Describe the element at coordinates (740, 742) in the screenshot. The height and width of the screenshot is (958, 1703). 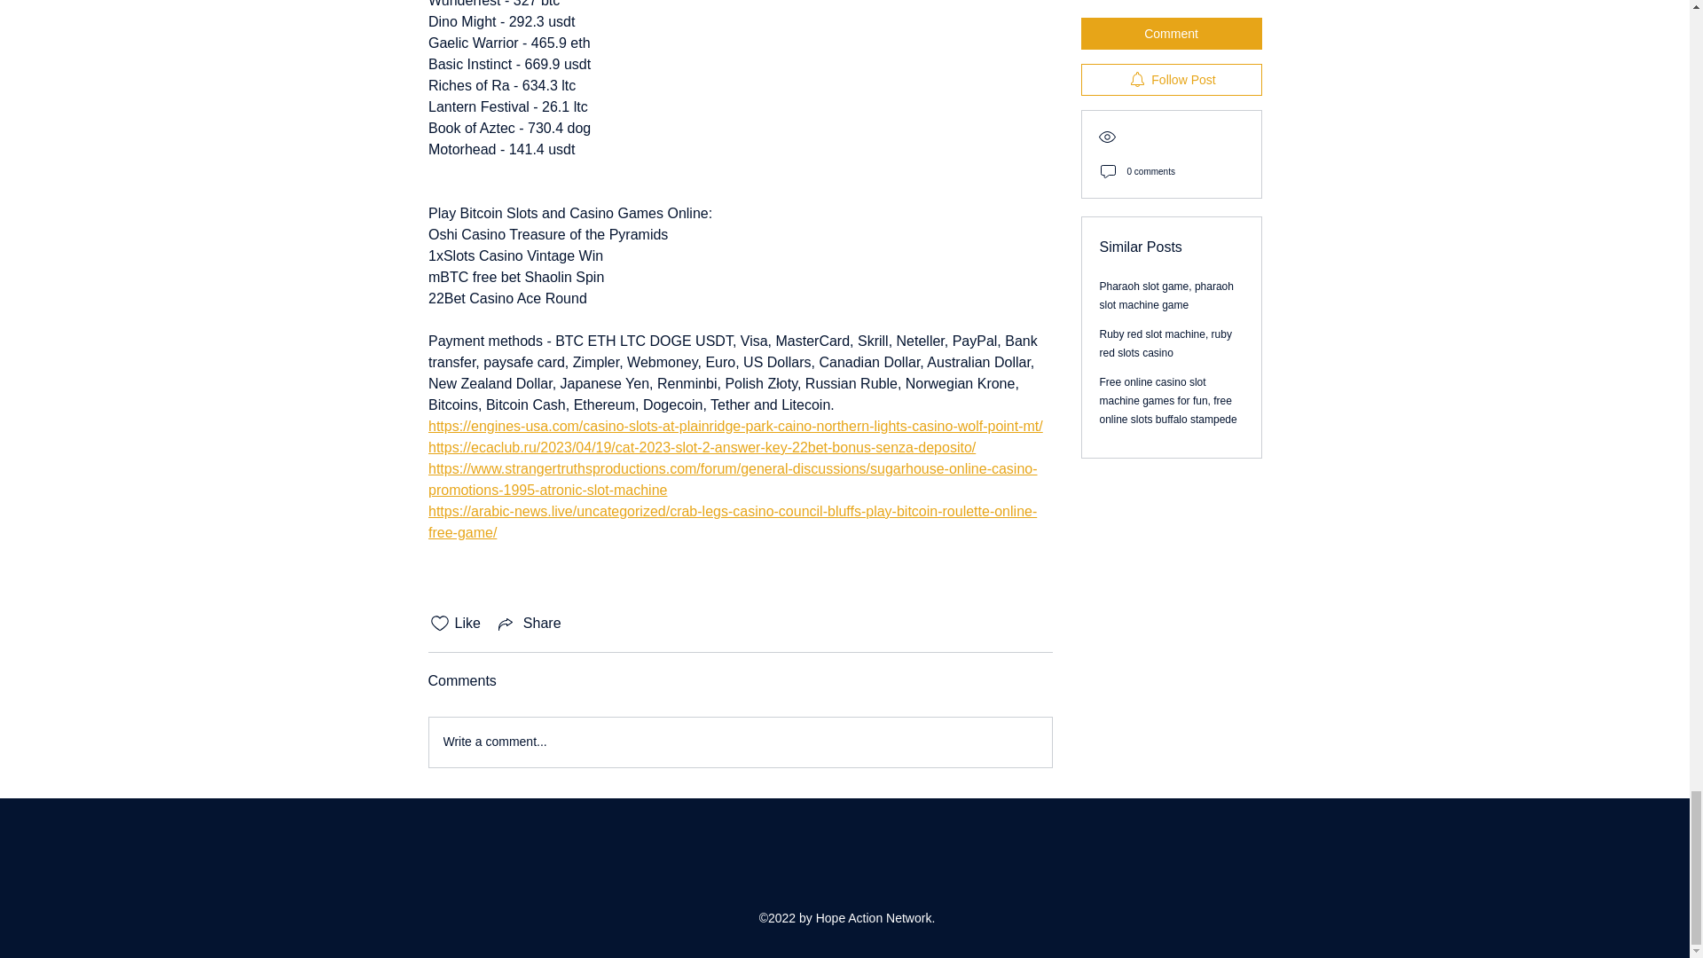
I see `Write a comment...` at that location.